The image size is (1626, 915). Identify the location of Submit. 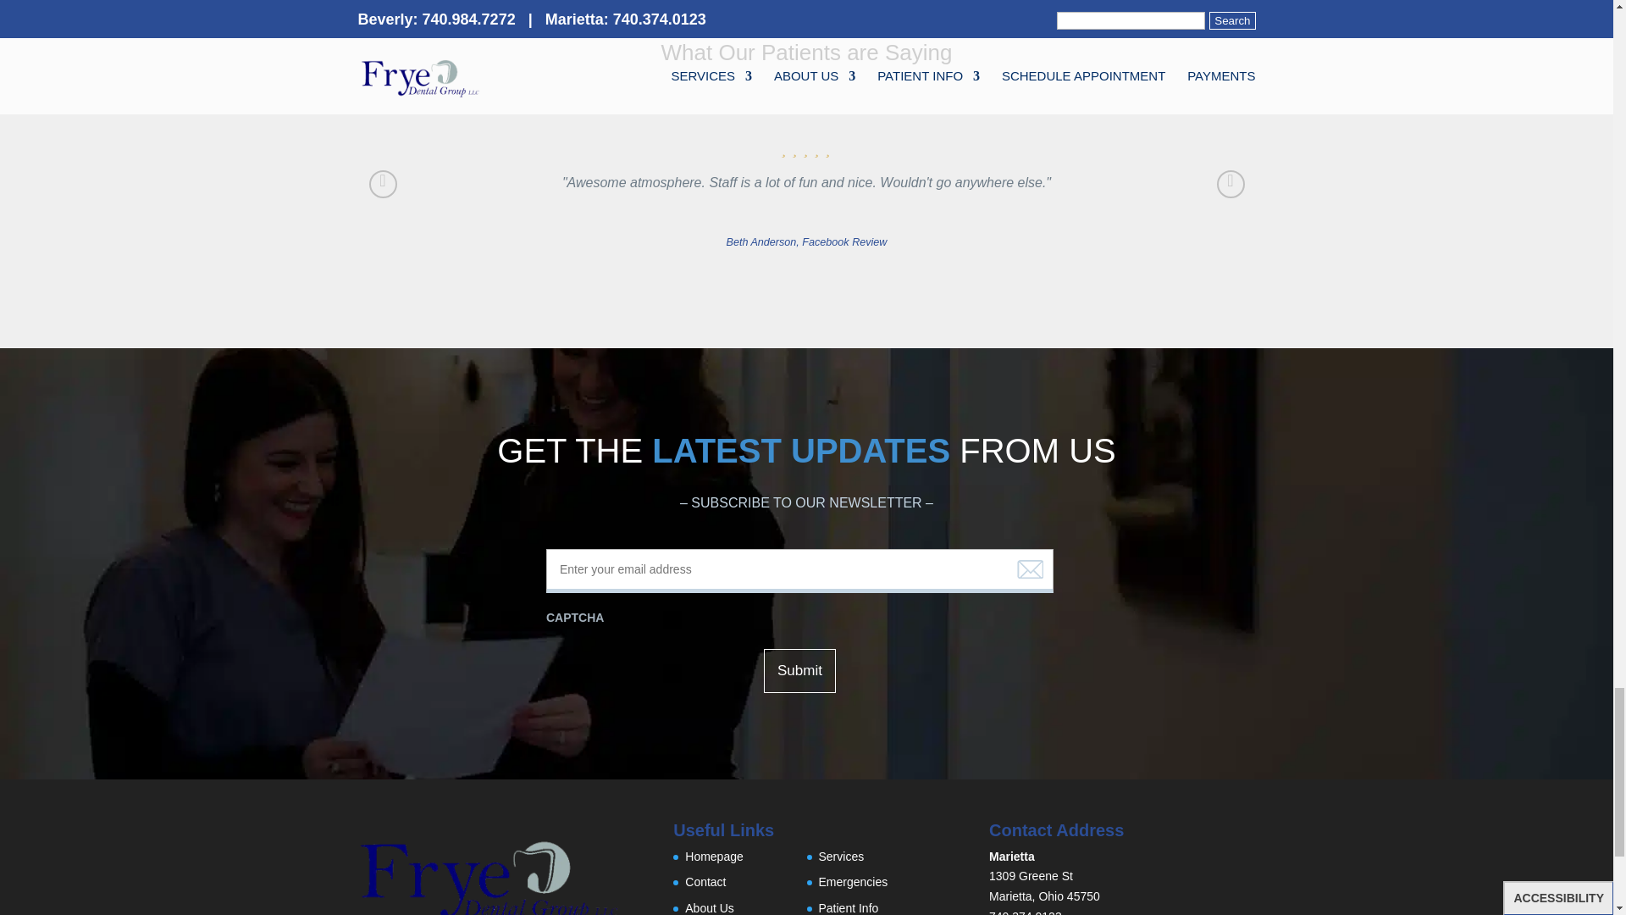
(799, 670).